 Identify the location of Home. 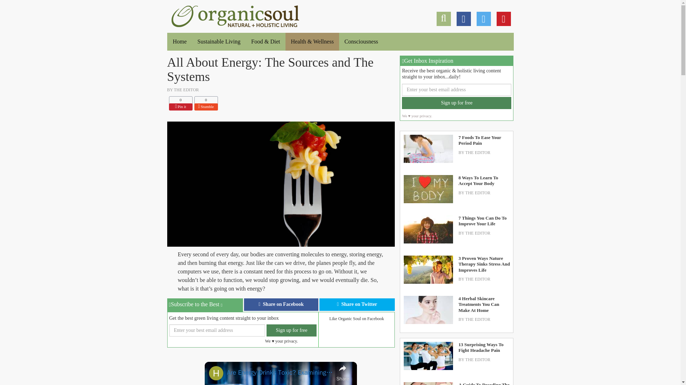
(281, 304).